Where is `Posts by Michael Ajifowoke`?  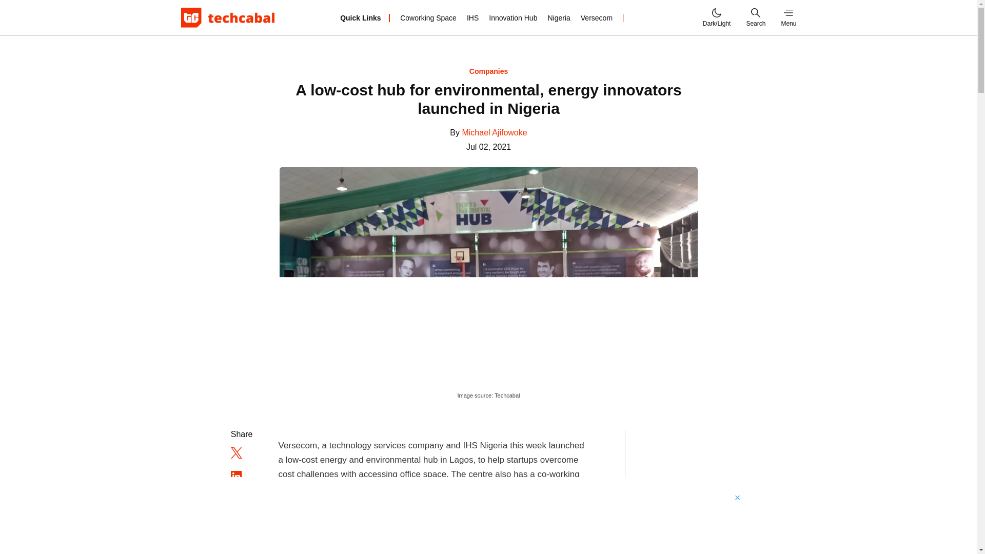 Posts by Michael Ajifowoke is located at coordinates (495, 132).